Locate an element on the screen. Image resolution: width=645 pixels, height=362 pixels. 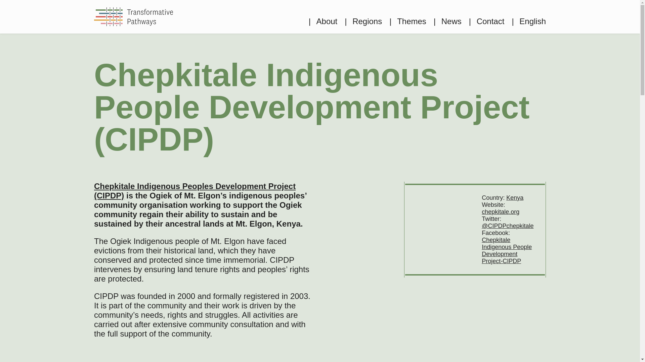
News is located at coordinates (447, 21).